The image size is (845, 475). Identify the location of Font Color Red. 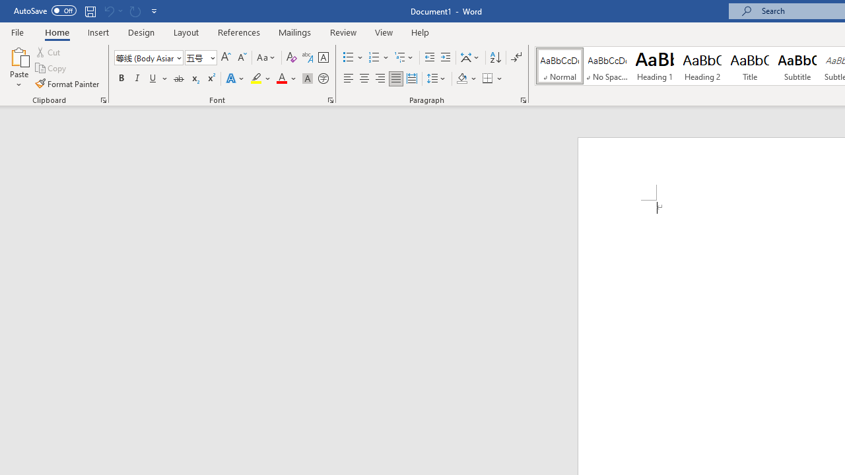
(281, 79).